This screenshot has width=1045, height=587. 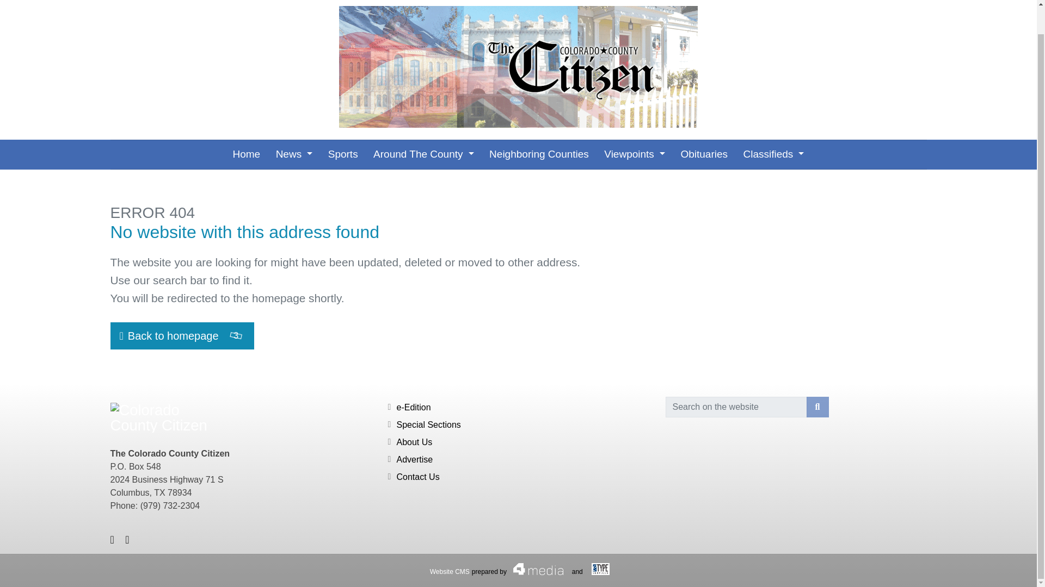 What do you see at coordinates (539, 154) in the screenshot?
I see `Neighboring Counties` at bounding box center [539, 154].